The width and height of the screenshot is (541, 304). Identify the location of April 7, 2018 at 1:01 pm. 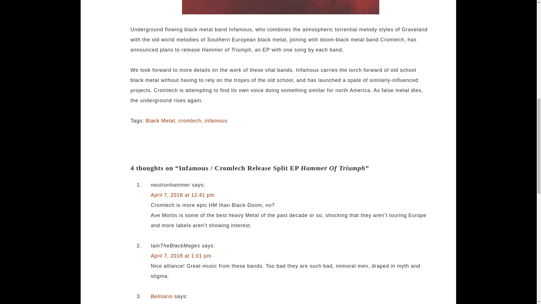
(181, 256).